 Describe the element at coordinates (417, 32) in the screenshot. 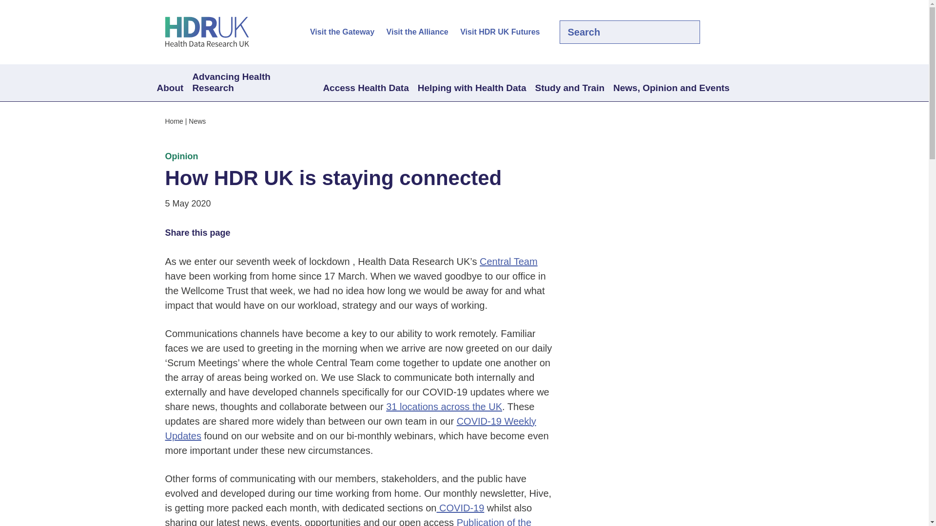

I see `Visit the Alliance` at that location.